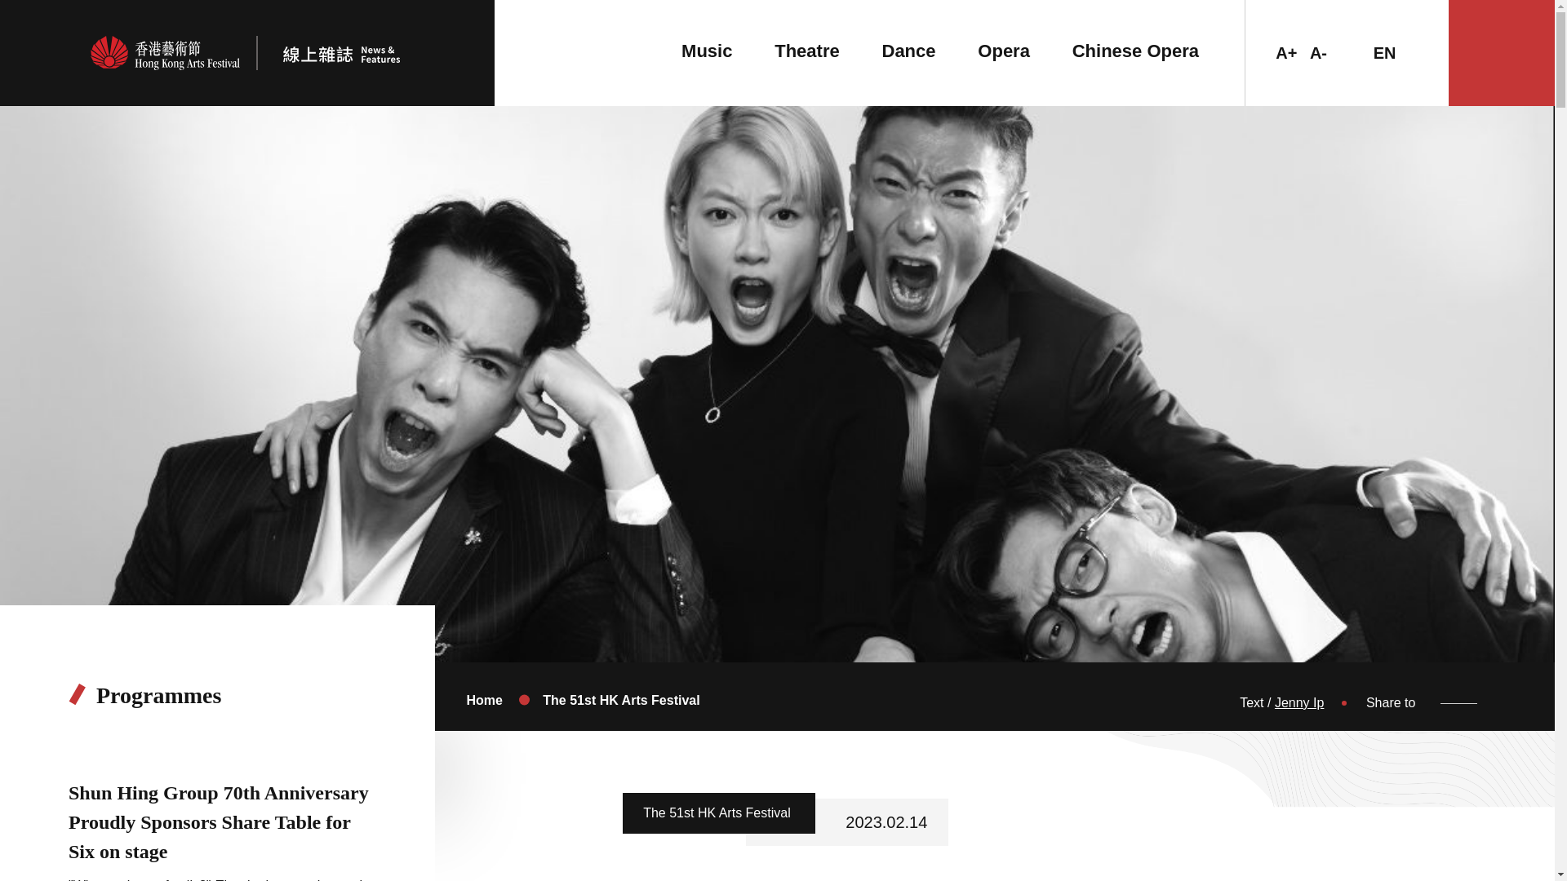 Image resolution: width=1567 pixels, height=881 pixels. What do you see at coordinates (908, 51) in the screenshot?
I see `Dance` at bounding box center [908, 51].